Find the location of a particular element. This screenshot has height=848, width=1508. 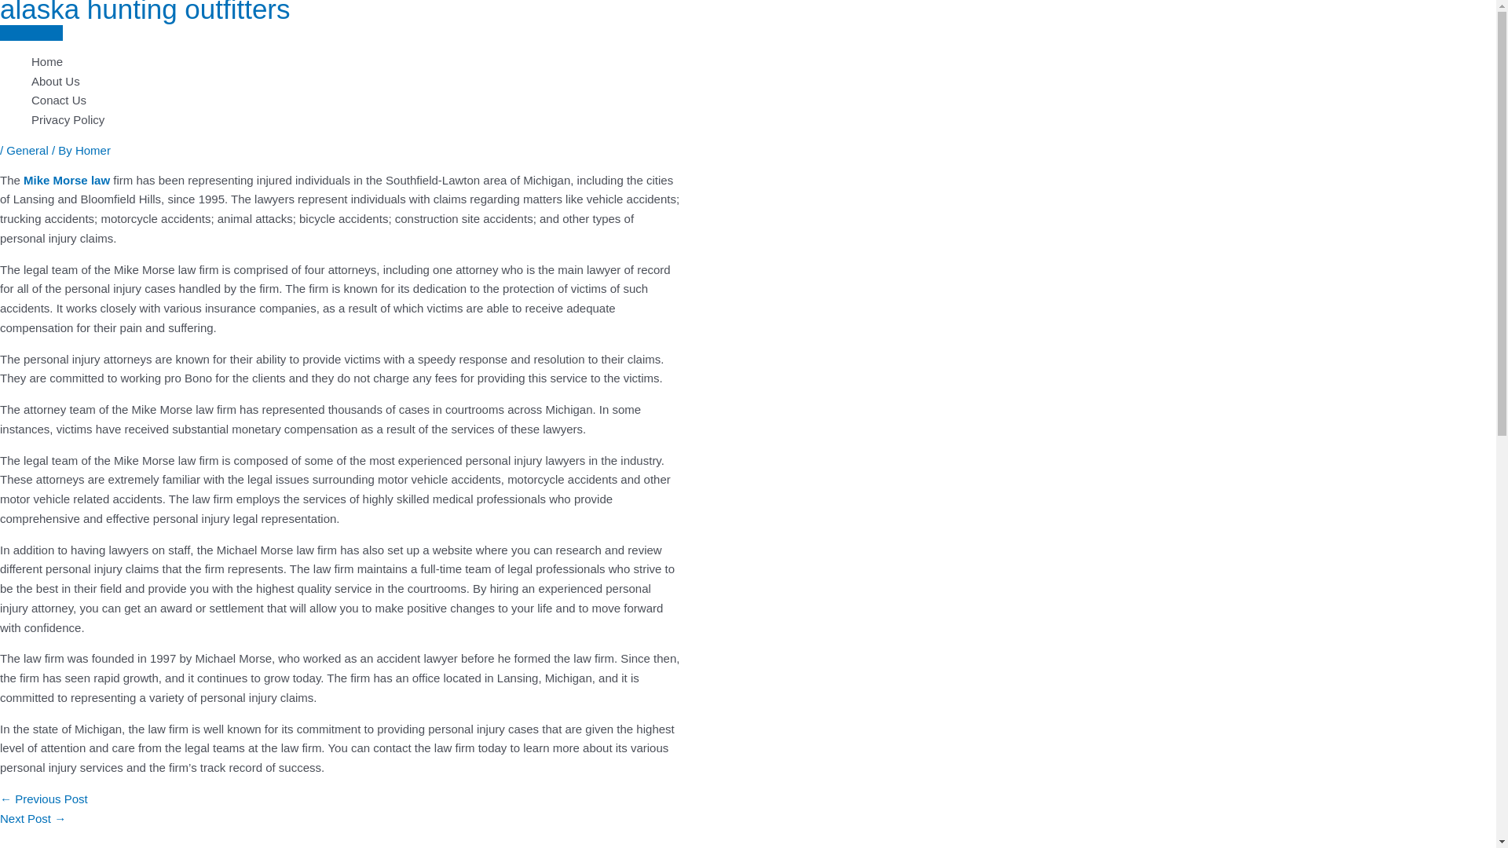

Home is located at coordinates (503, 61).